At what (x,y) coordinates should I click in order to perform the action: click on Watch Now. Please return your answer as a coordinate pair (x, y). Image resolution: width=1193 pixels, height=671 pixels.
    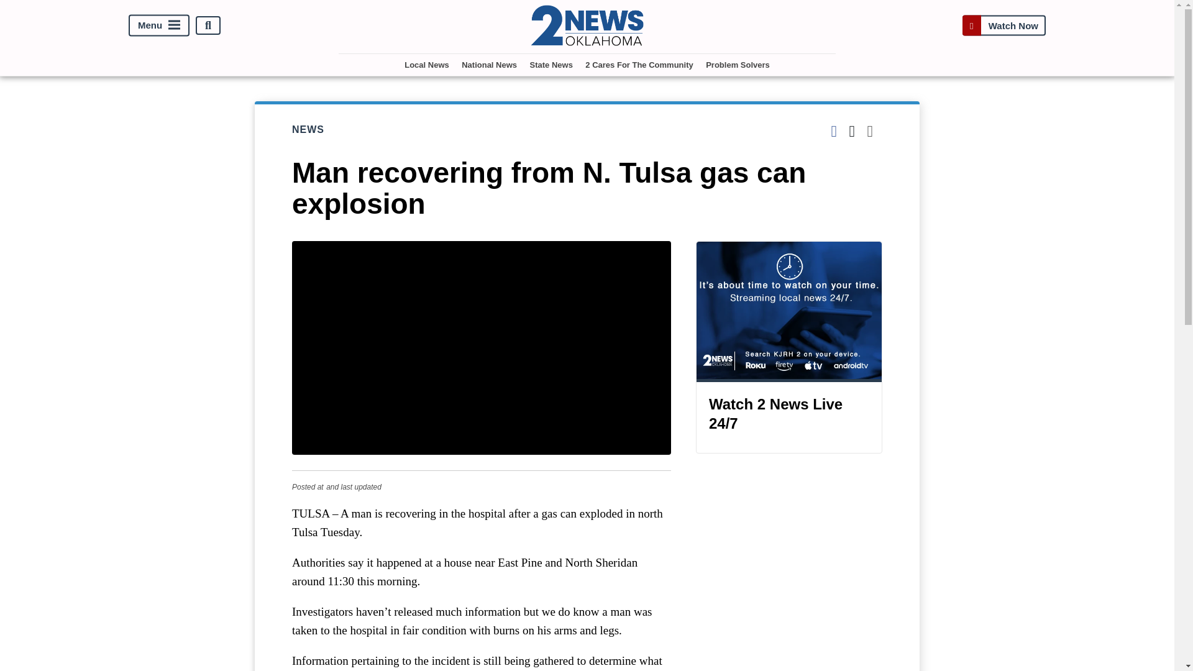
    Looking at the image, I should click on (1003, 25).